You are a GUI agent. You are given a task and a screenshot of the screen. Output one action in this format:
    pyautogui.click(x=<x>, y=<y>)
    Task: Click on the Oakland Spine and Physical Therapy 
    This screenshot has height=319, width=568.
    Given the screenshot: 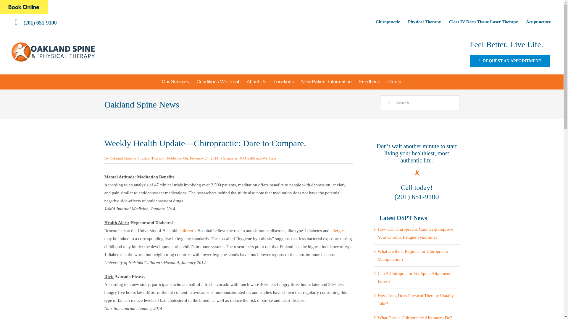 What is the action you would take?
    pyautogui.click(x=24, y=7)
    